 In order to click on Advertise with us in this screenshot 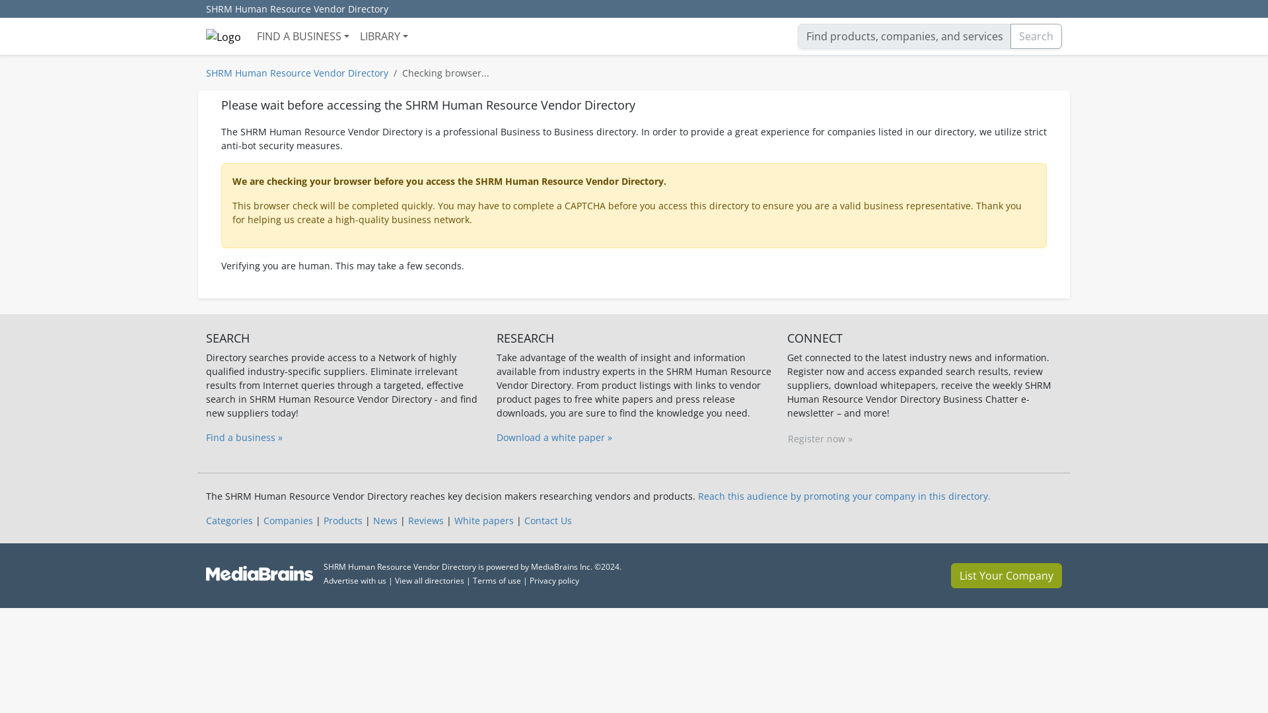, I will do `click(355, 580)`.